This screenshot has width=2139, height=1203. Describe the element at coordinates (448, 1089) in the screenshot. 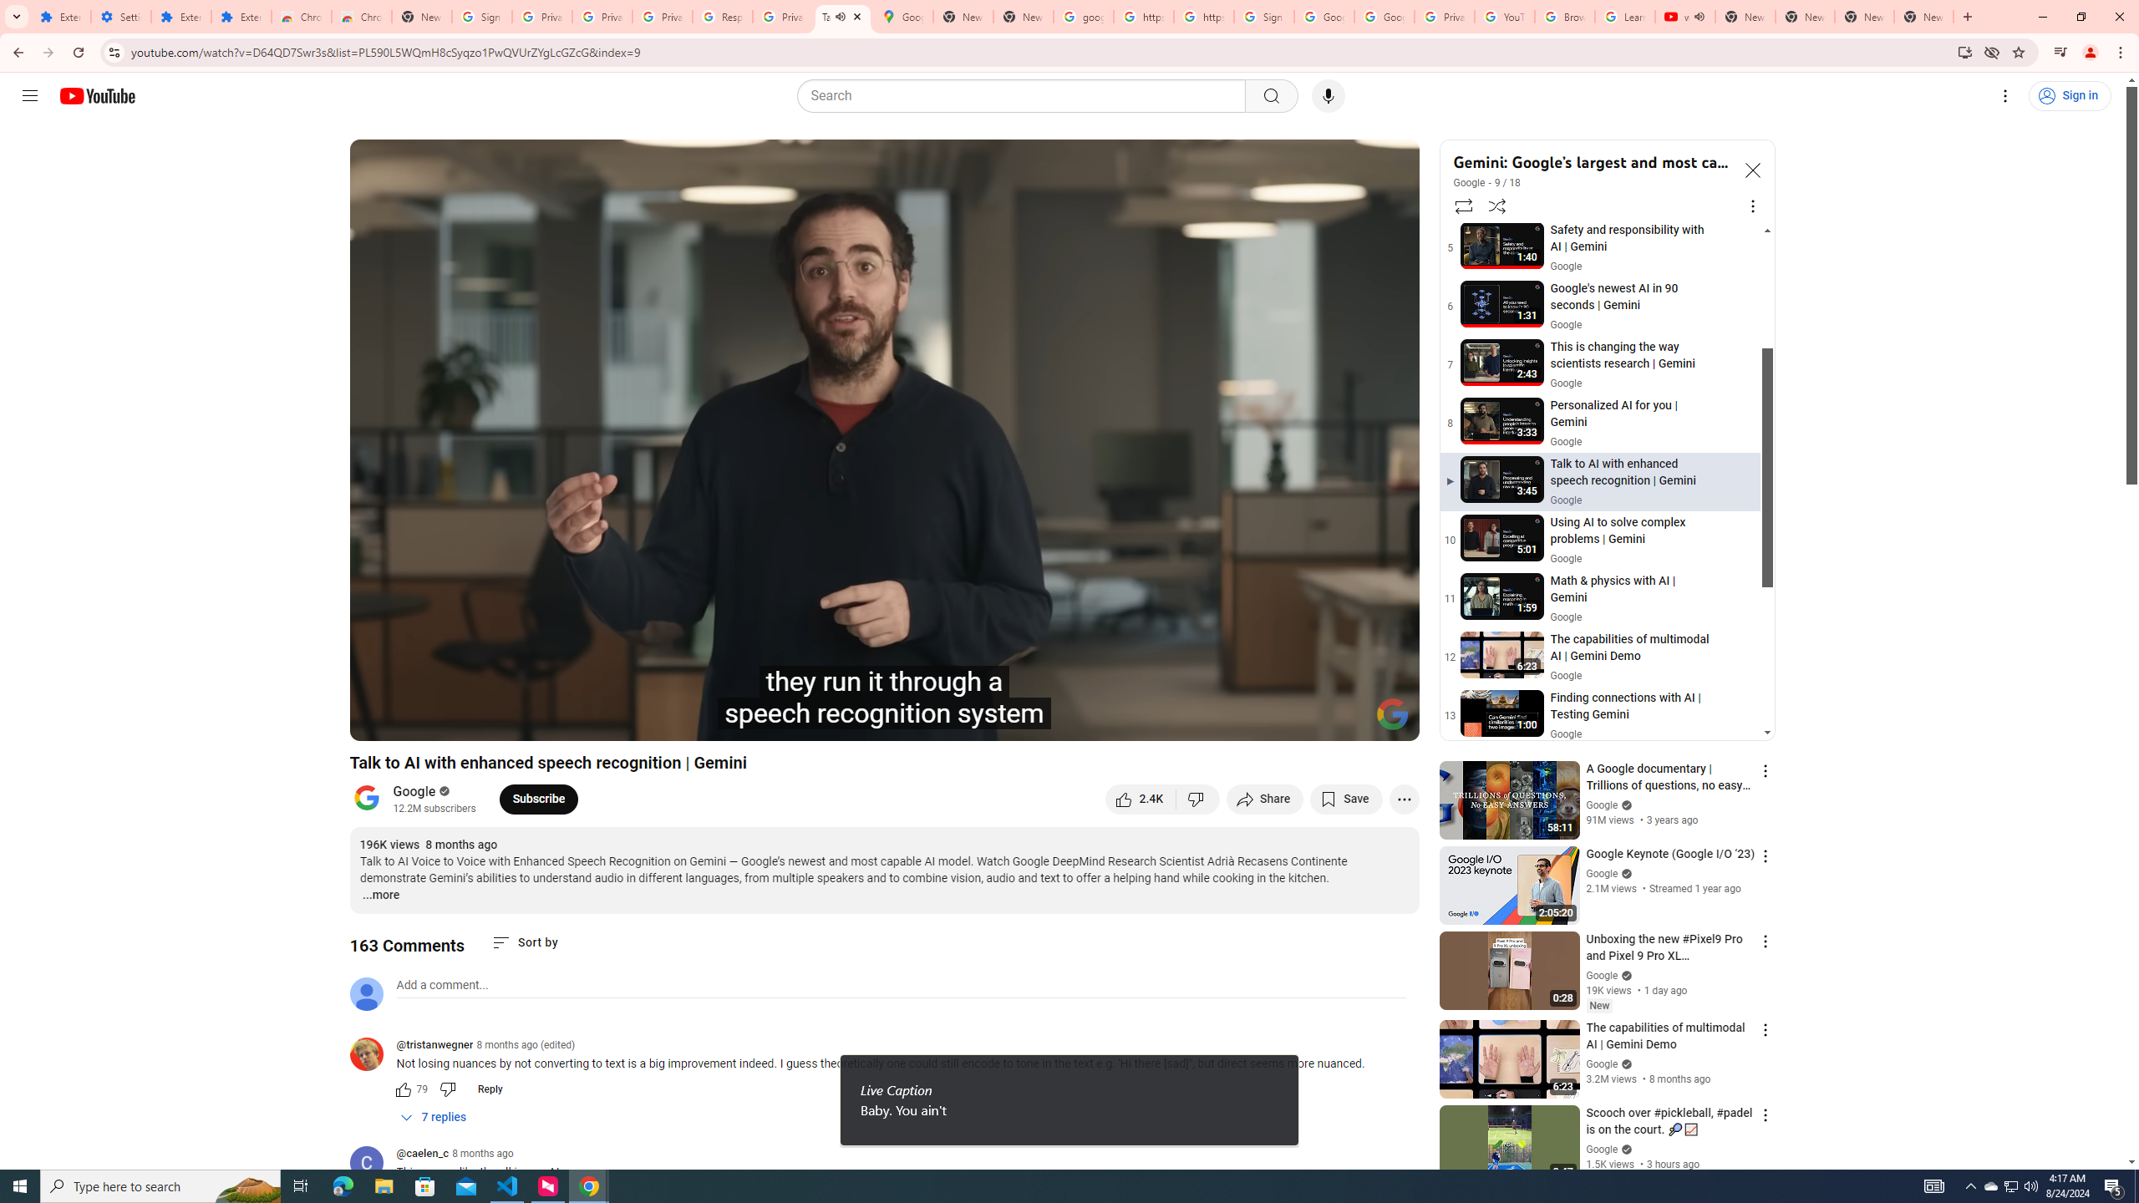

I see `Dislike this comment` at that location.